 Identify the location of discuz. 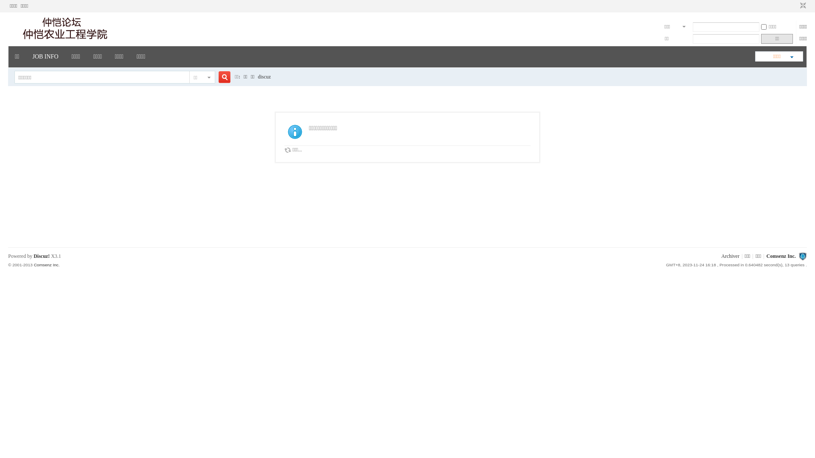
(265, 77).